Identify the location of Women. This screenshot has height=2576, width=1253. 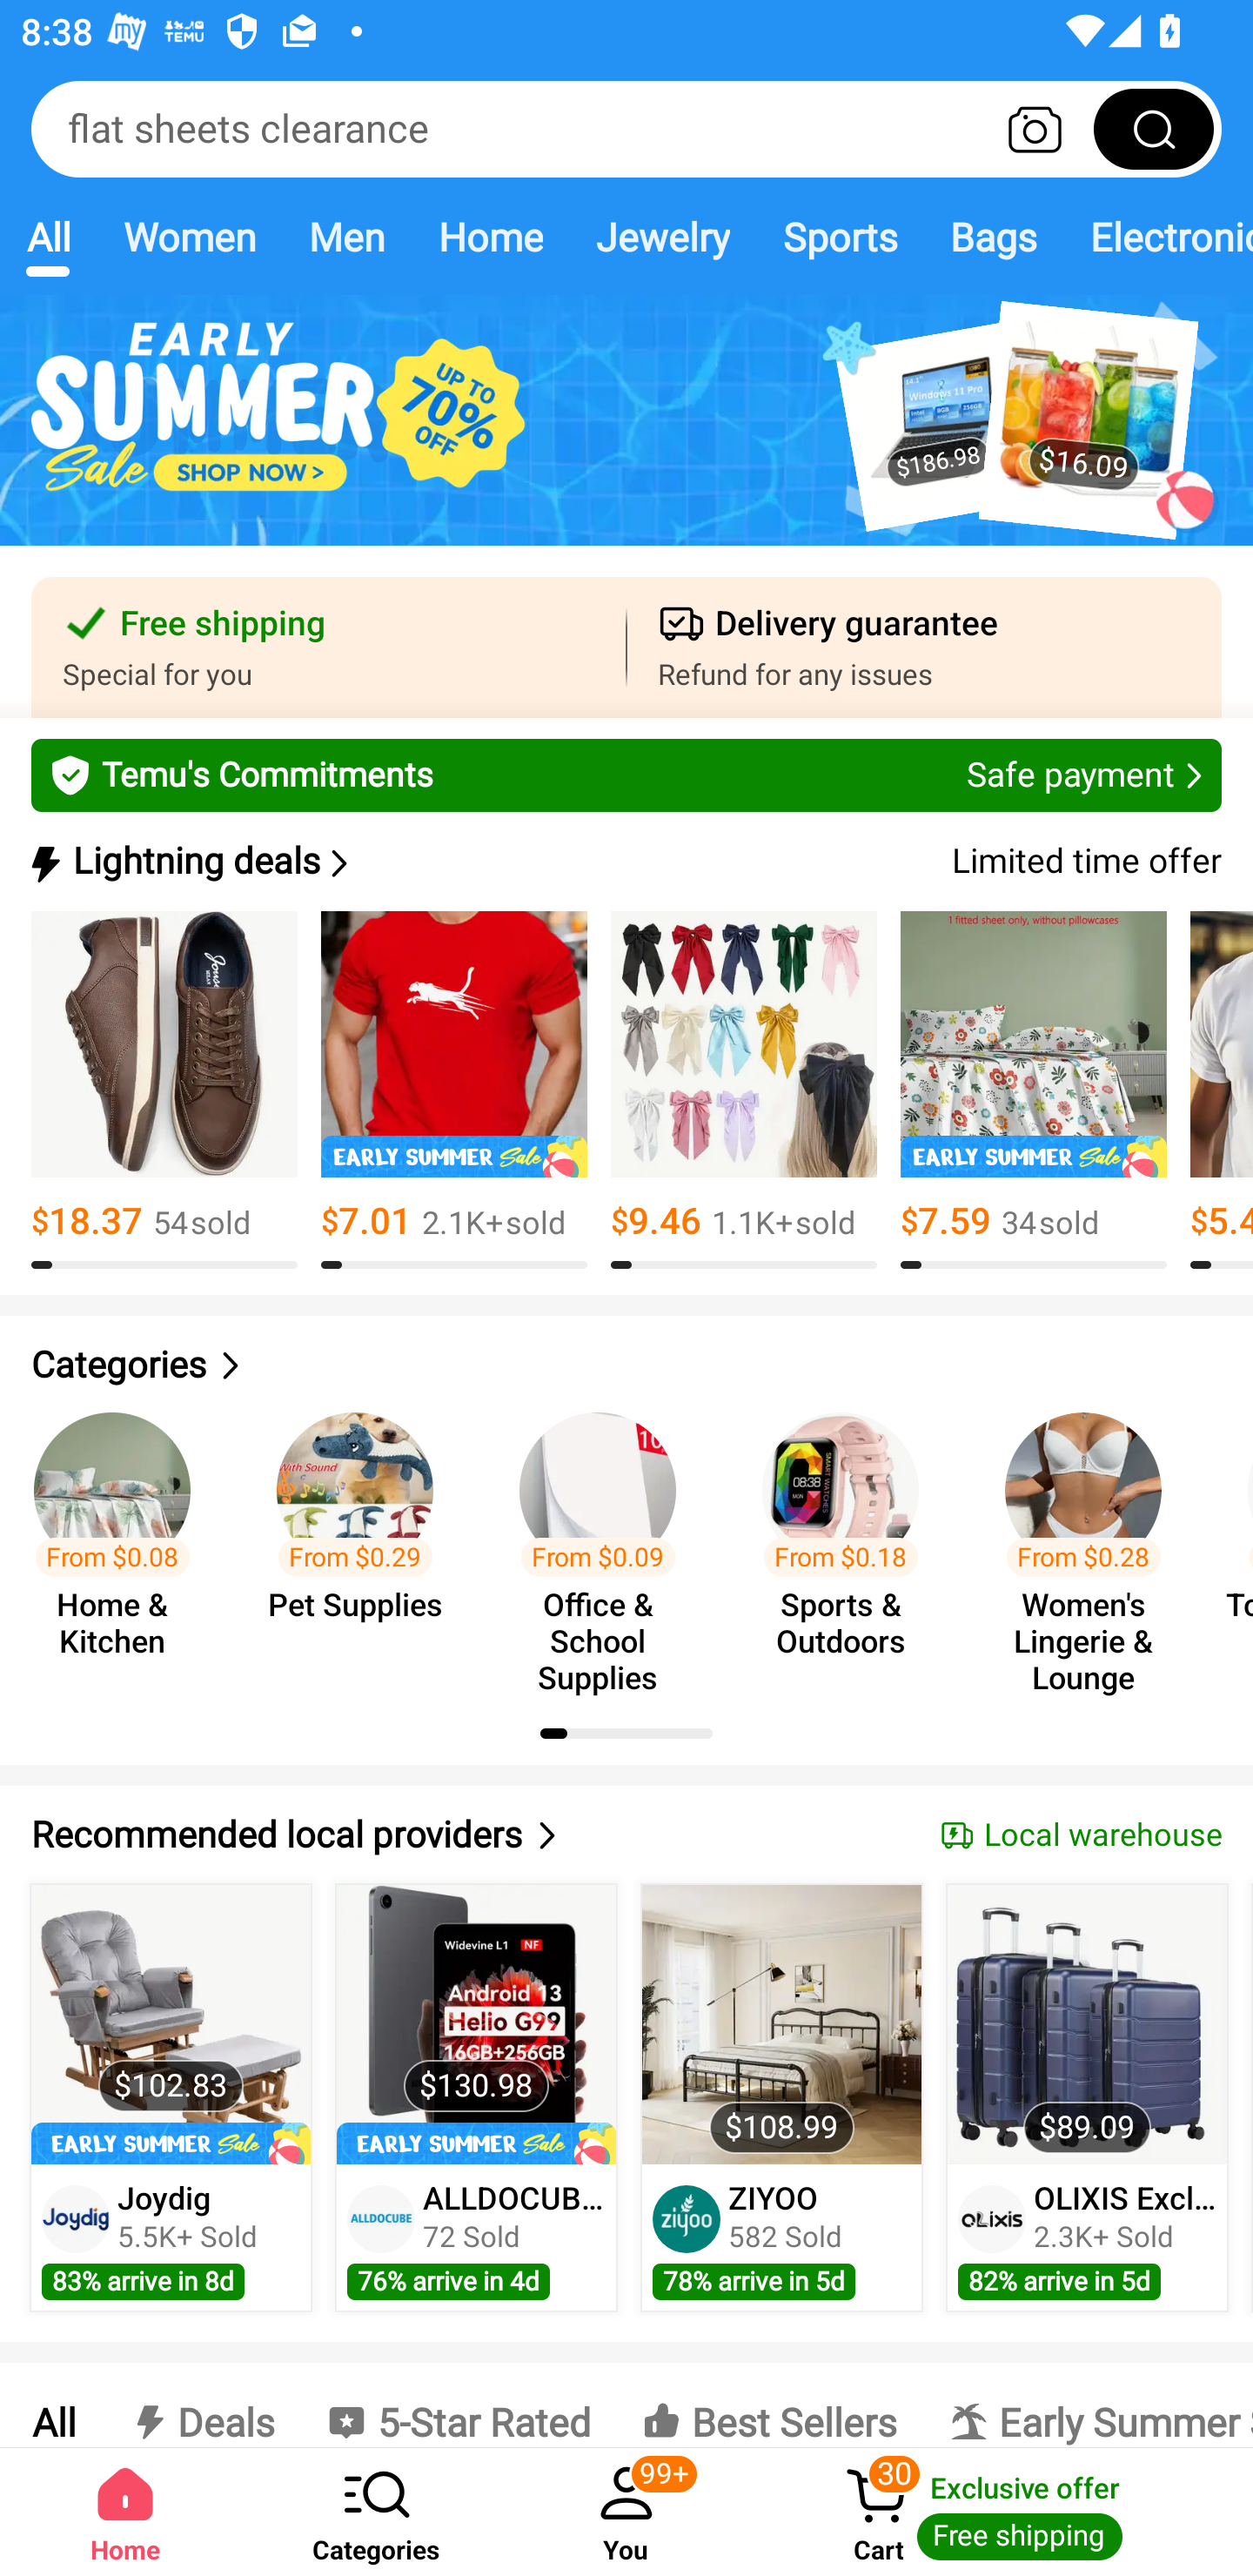
(190, 237).